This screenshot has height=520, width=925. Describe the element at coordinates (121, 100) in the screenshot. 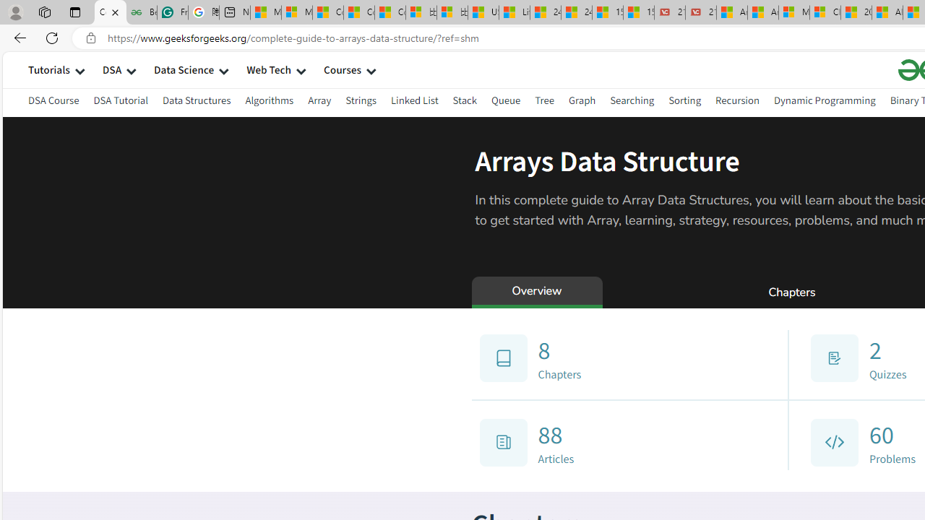

I see `DSA Tutorial` at that location.